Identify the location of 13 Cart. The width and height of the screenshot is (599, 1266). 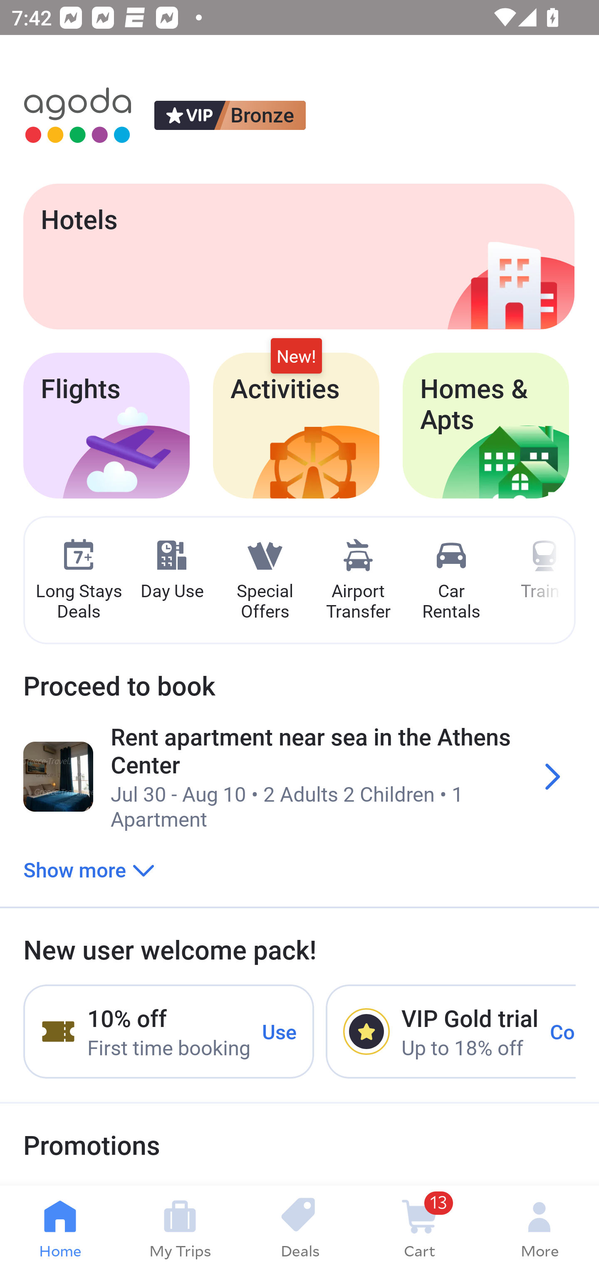
(419, 1226).